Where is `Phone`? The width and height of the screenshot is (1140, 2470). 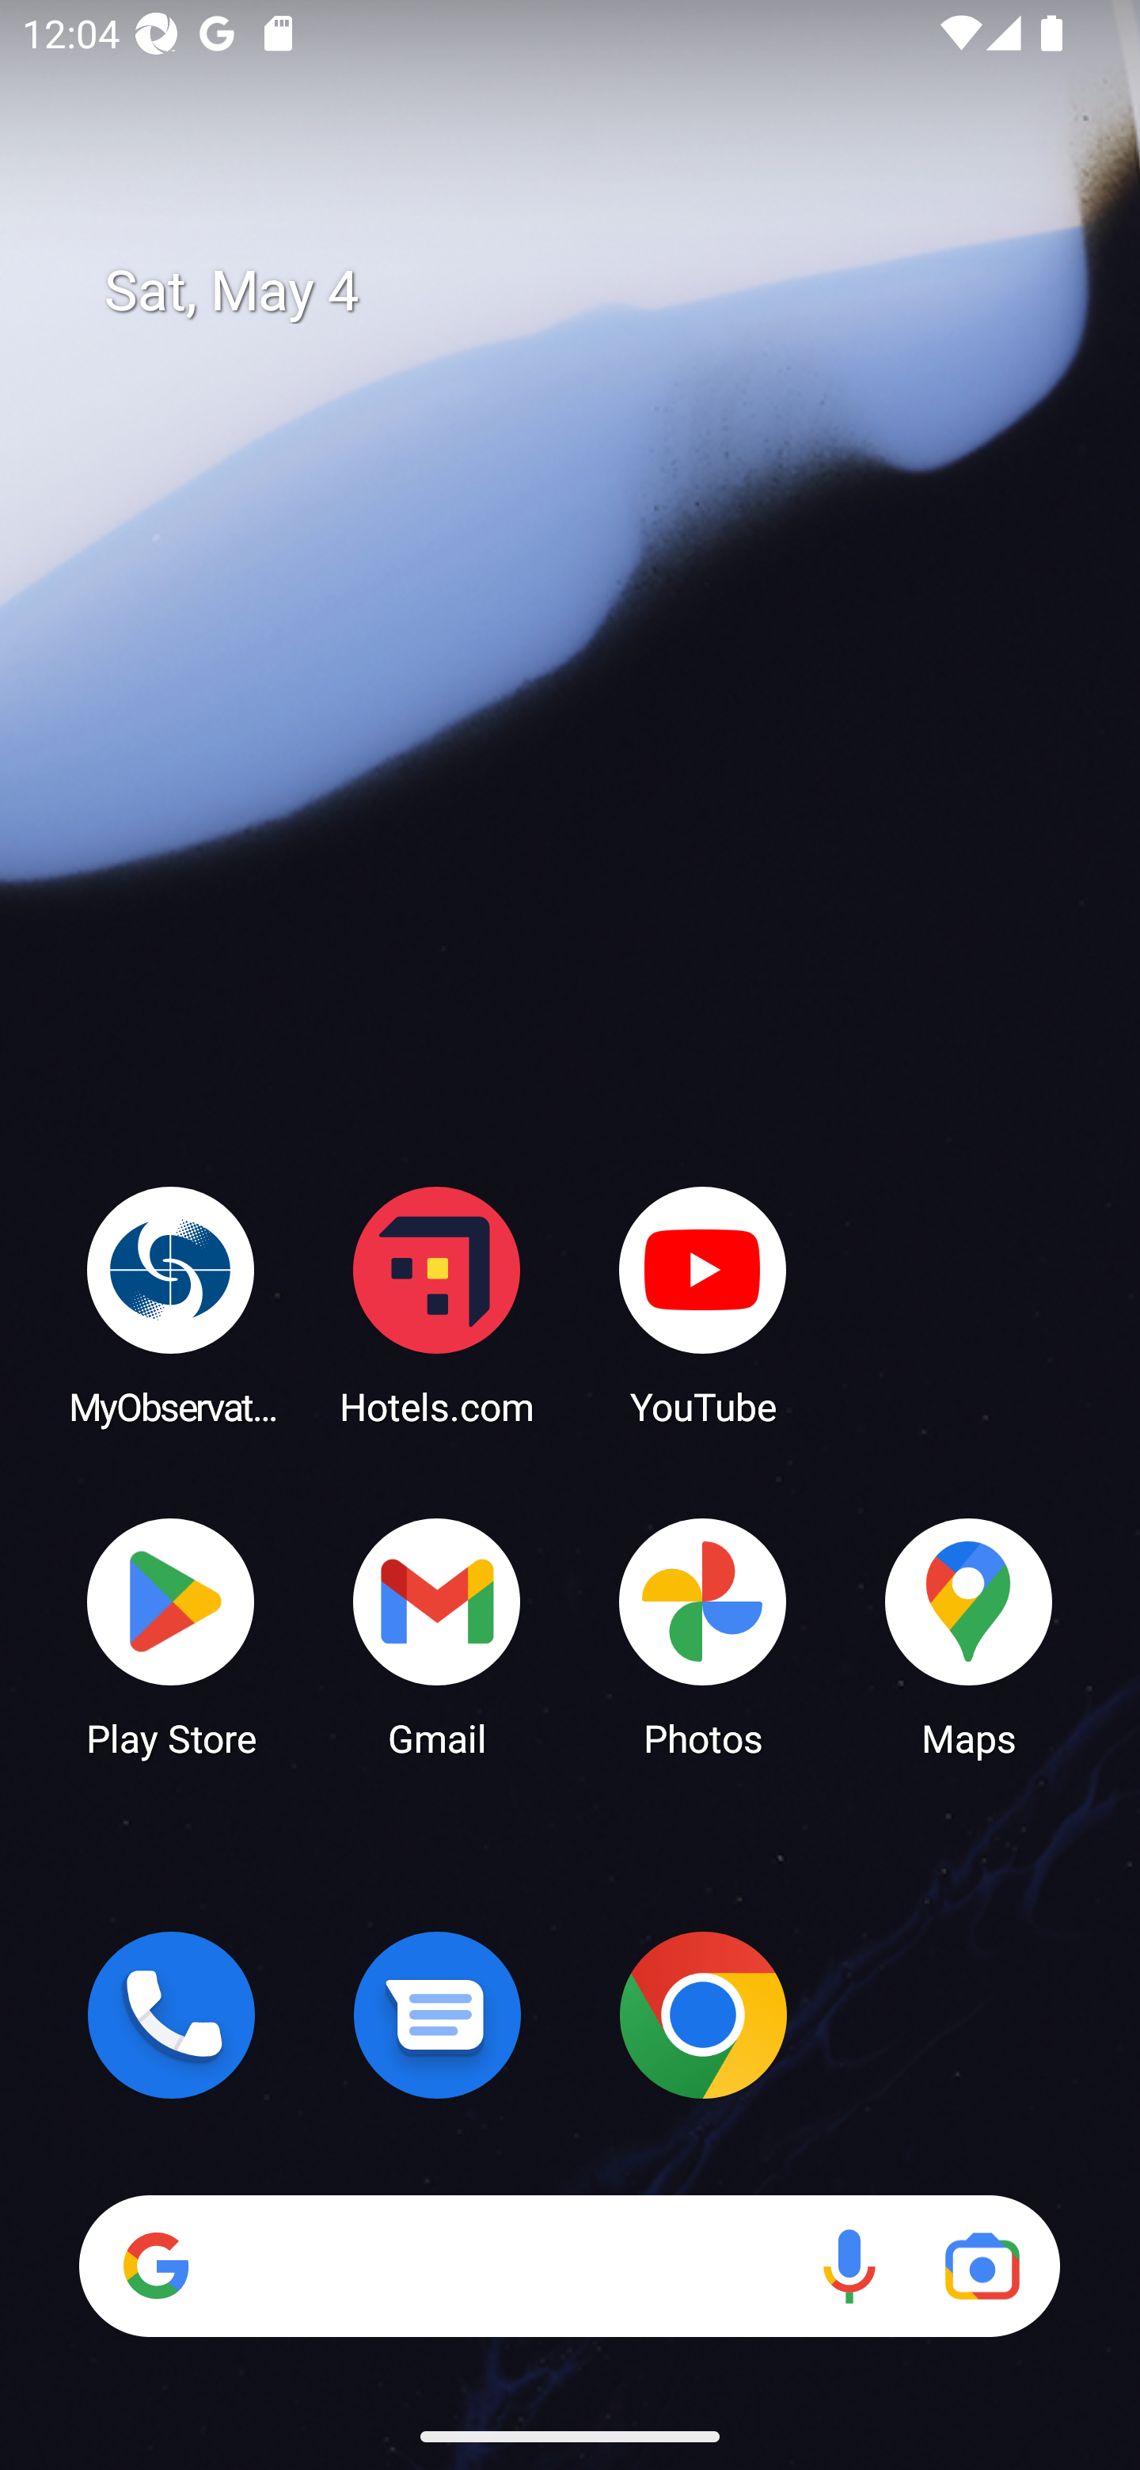 Phone is located at coordinates (171, 2015).